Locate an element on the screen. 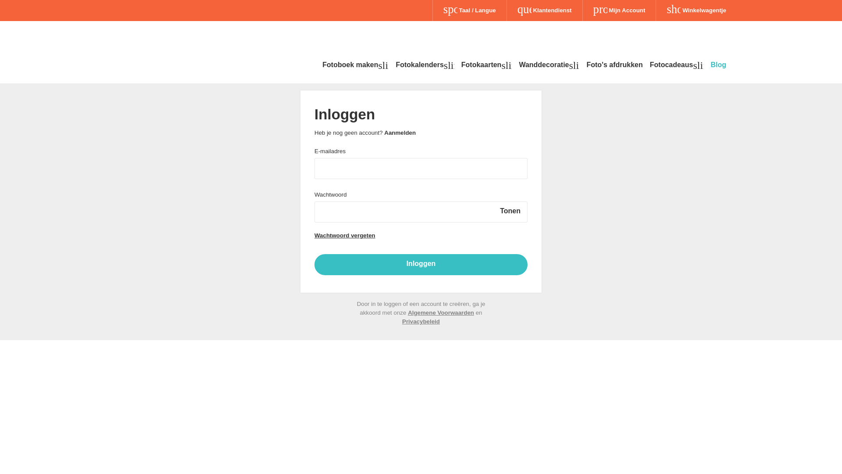  Foto's afdrukken is located at coordinates (614, 67).